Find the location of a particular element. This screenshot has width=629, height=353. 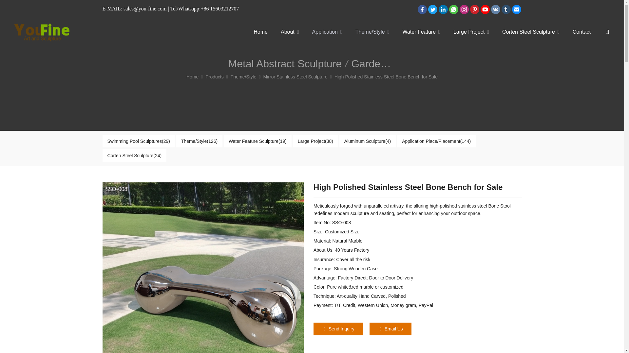

Stainless Steel Sculpture is located at coordinates (42, 31).